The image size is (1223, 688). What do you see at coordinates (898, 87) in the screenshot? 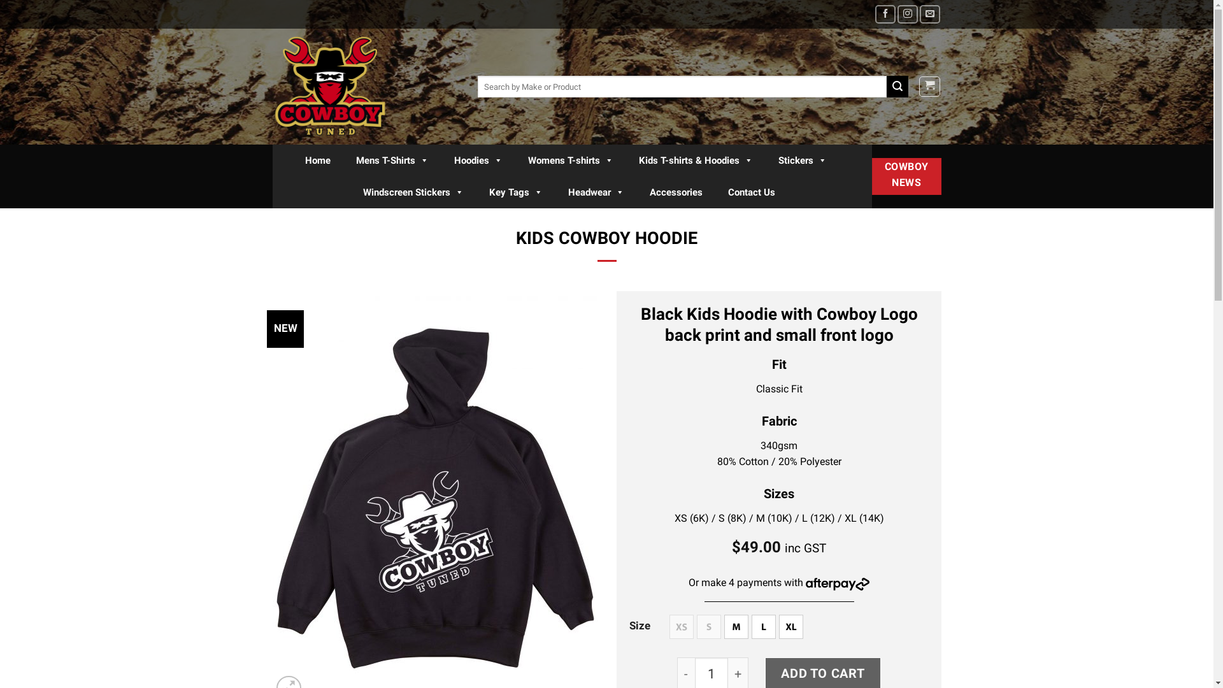
I see `Search` at bounding box center [898, 87].